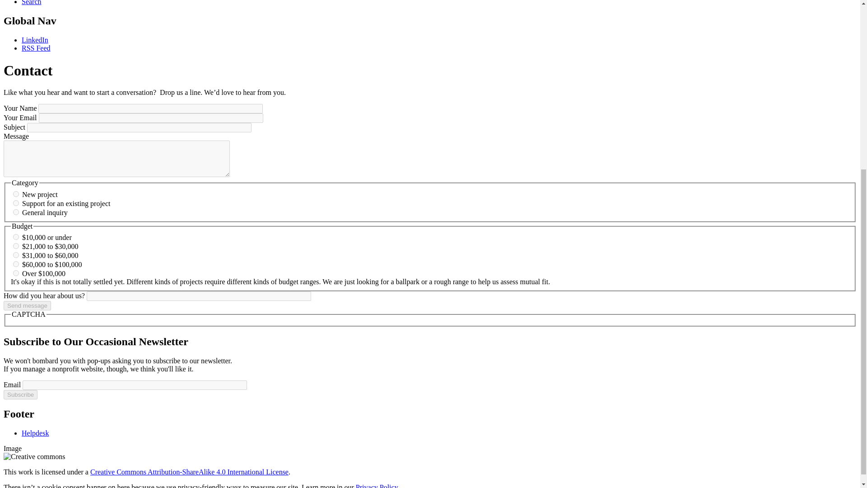 The width and height of the screenshot is (867, 488). What do you see at coordinates (36, 48) in the screenshot?
I see `RSS Feed` at bounding box center [36, 48].